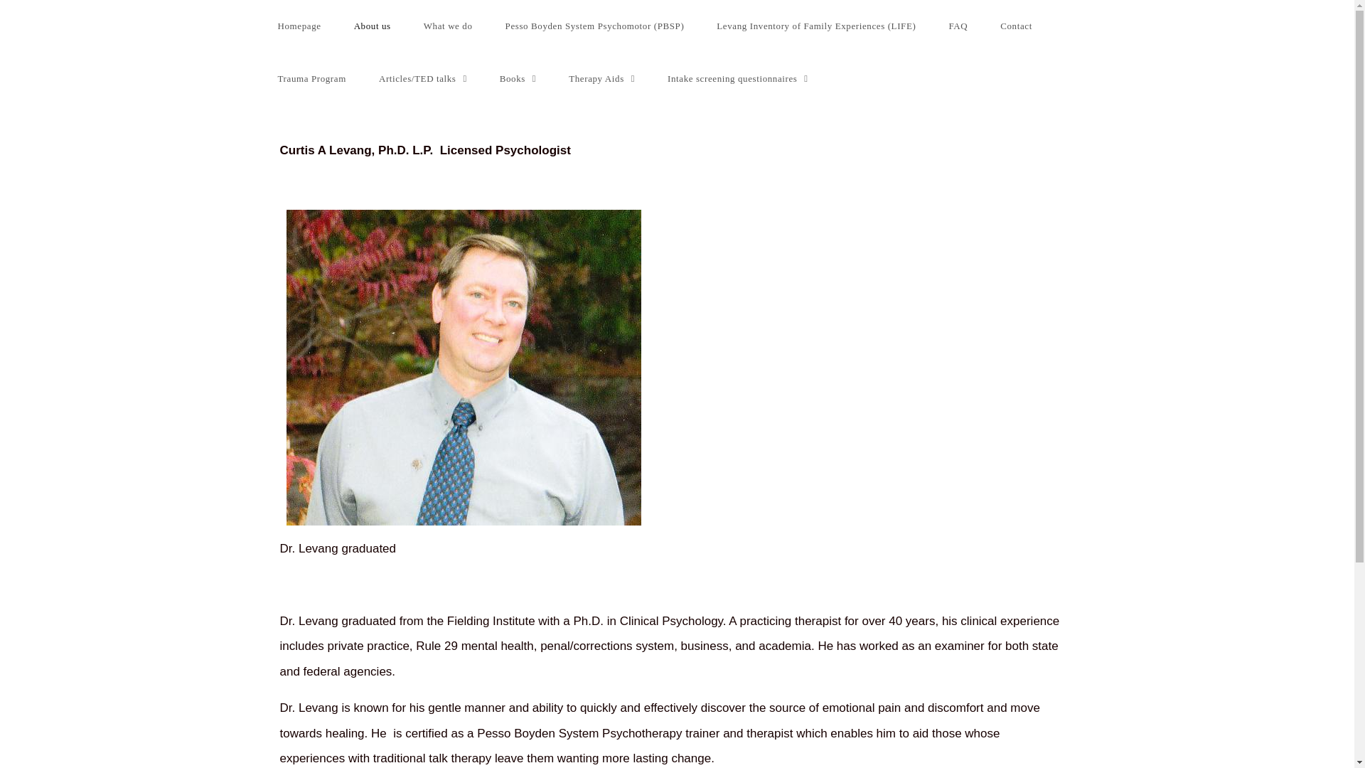  What do you see at coordinates (448, 26) in the screenshot?
I see `What we do` at bounding box center [448, 26].